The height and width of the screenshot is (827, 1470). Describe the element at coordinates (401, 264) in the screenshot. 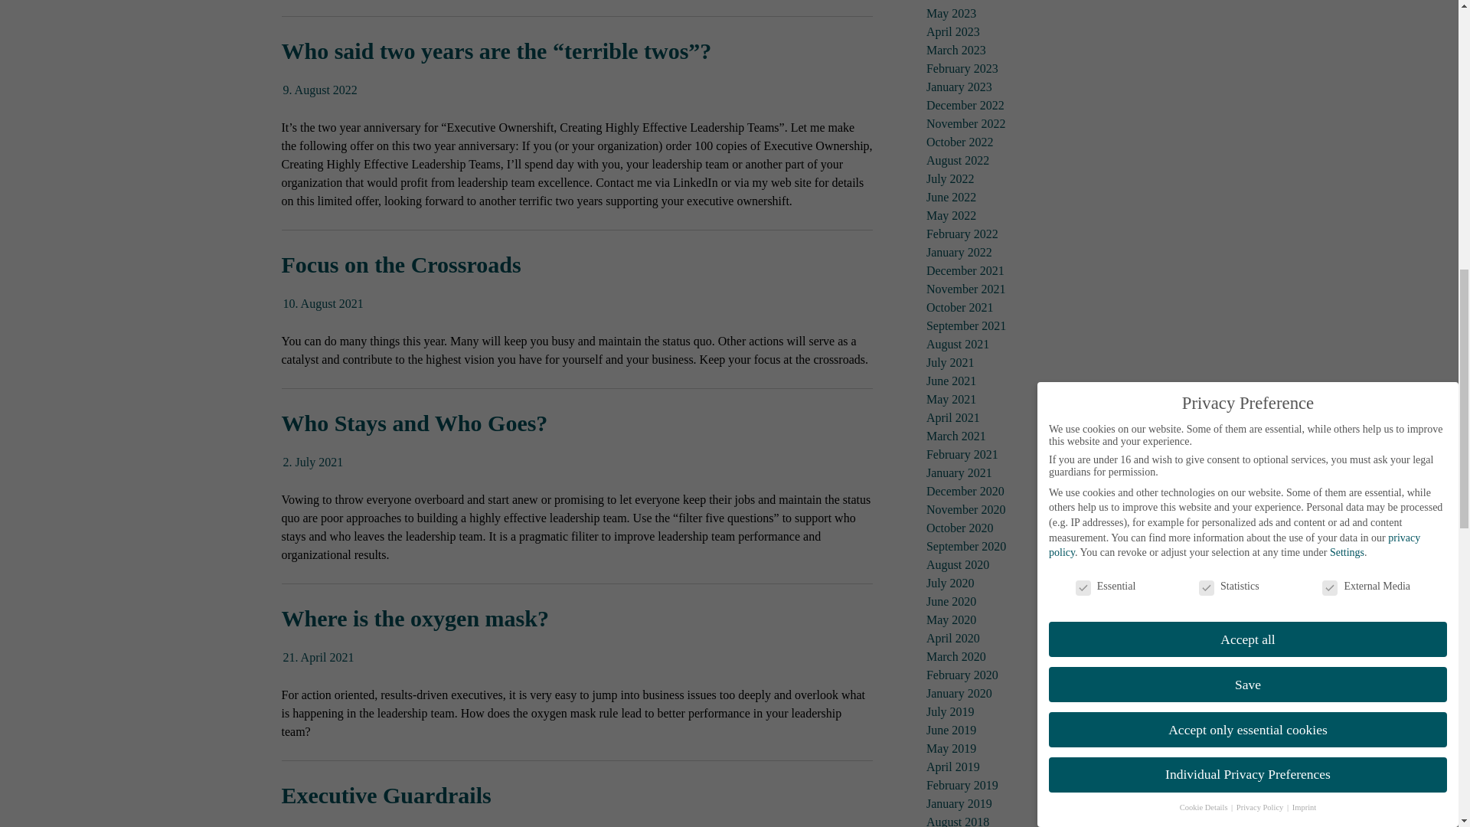

I see `Focus on the Crossroads` at that location.